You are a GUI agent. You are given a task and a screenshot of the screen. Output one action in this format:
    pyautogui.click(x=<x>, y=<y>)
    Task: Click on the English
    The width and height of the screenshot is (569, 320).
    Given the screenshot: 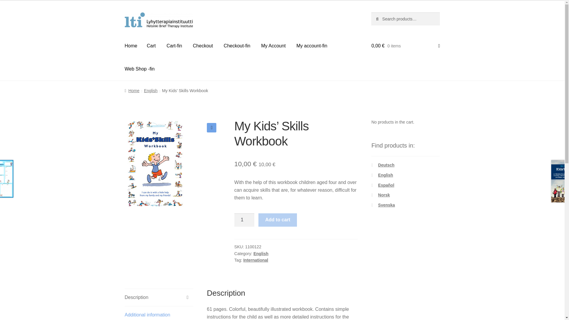 What is the action you would take?
    pyautogui.click(x=261, y=254)
    